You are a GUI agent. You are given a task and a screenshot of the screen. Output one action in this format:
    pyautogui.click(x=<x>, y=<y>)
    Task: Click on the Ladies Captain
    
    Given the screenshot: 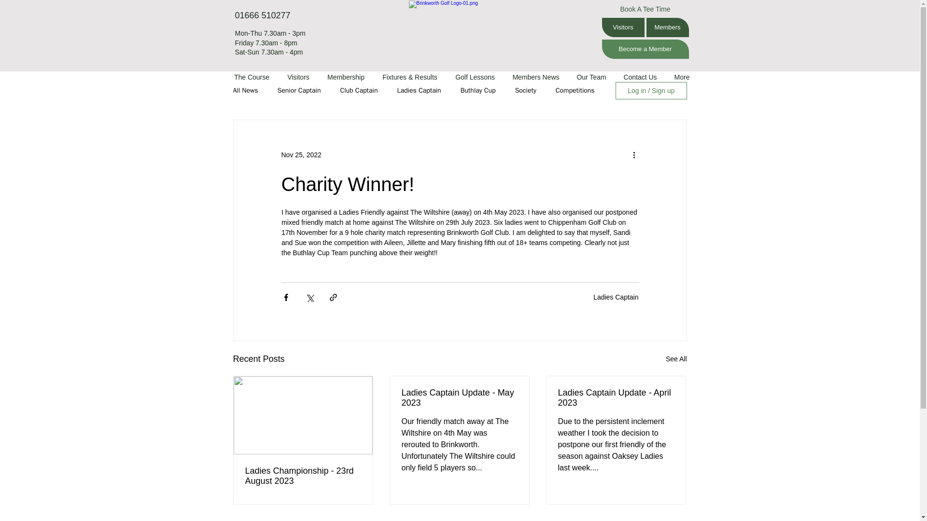 What is the action you would take?
    pyautogui.click(x=419, y=91)
    